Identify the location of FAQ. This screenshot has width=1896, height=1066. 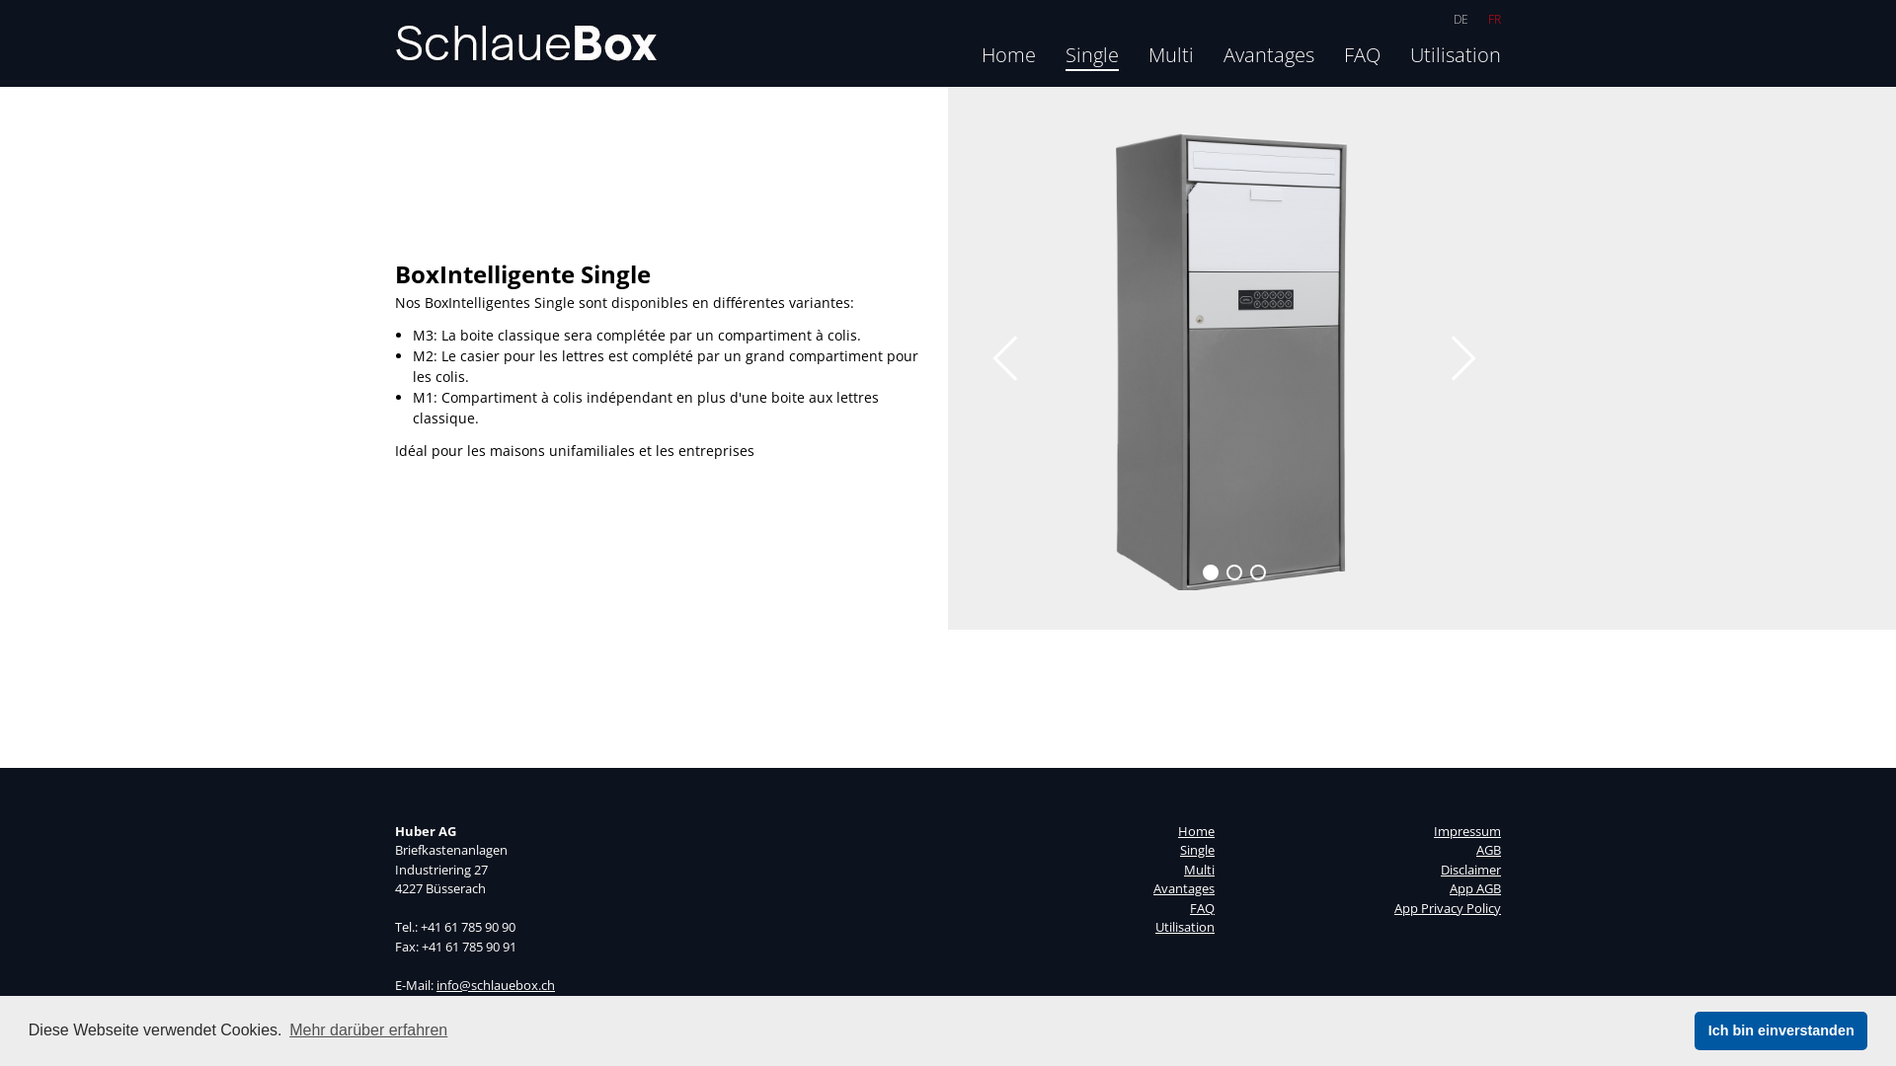
(1203, 907).